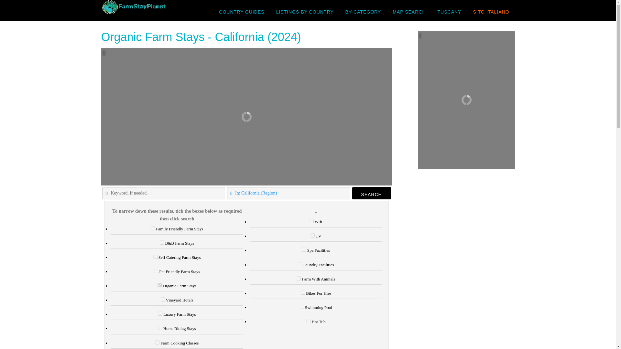 Image resolution: width=621 pixels, height=349 pixels. What do you see at coordinates (157, 342) in the screenshot?
I see `197` at bounding box center [157, 342].